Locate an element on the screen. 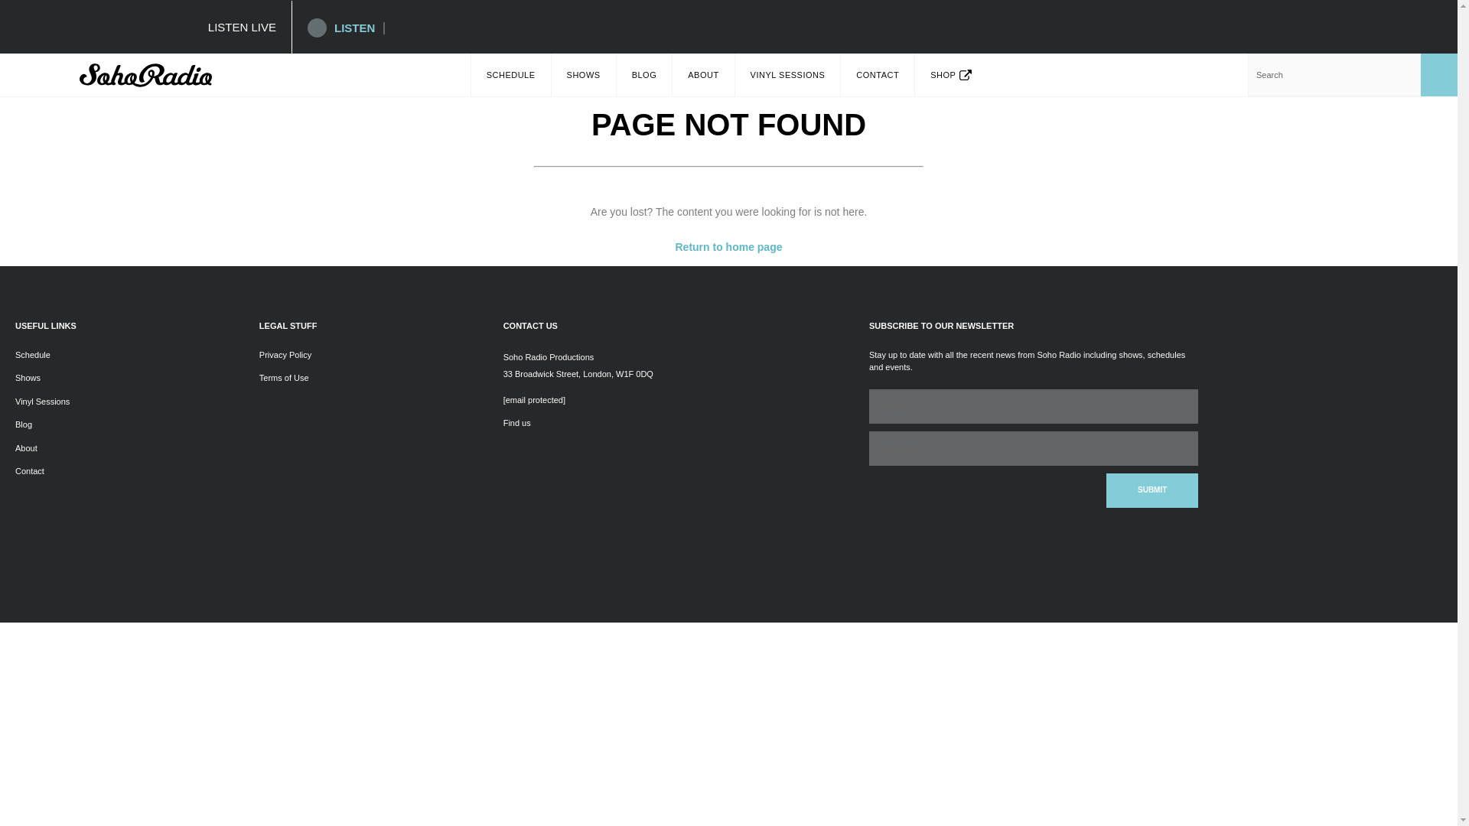 This screenshot has height=826, width=1469. CONTACT is located at coordinates (877, 75).